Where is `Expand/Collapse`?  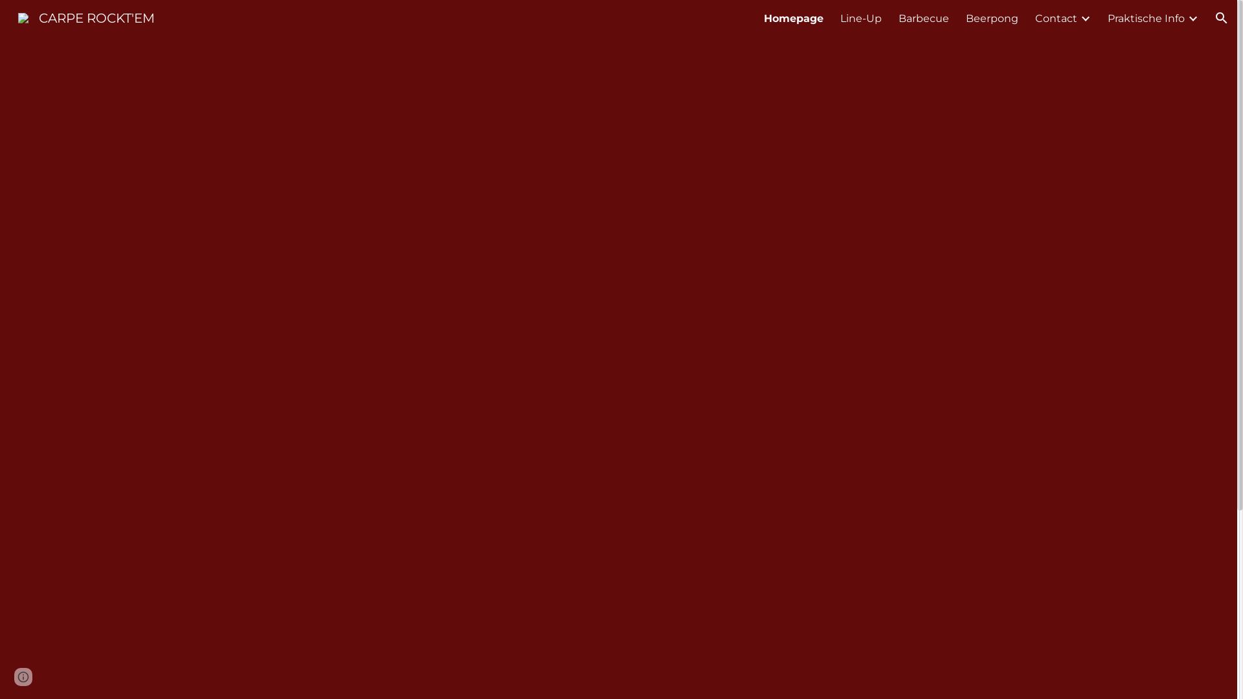 Expand/Collapse is located at coordinates (1193, 18).